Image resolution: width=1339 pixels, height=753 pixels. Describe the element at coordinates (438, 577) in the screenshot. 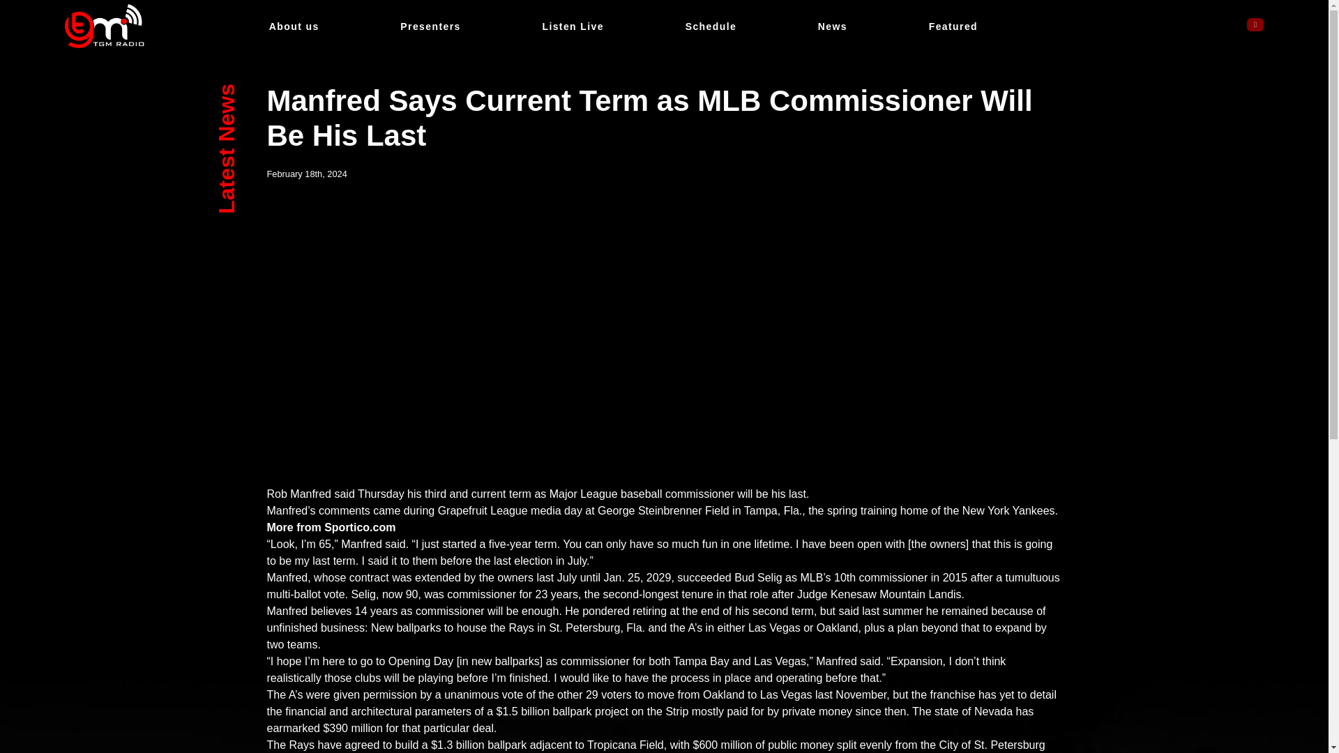

I see `extended` at that location.